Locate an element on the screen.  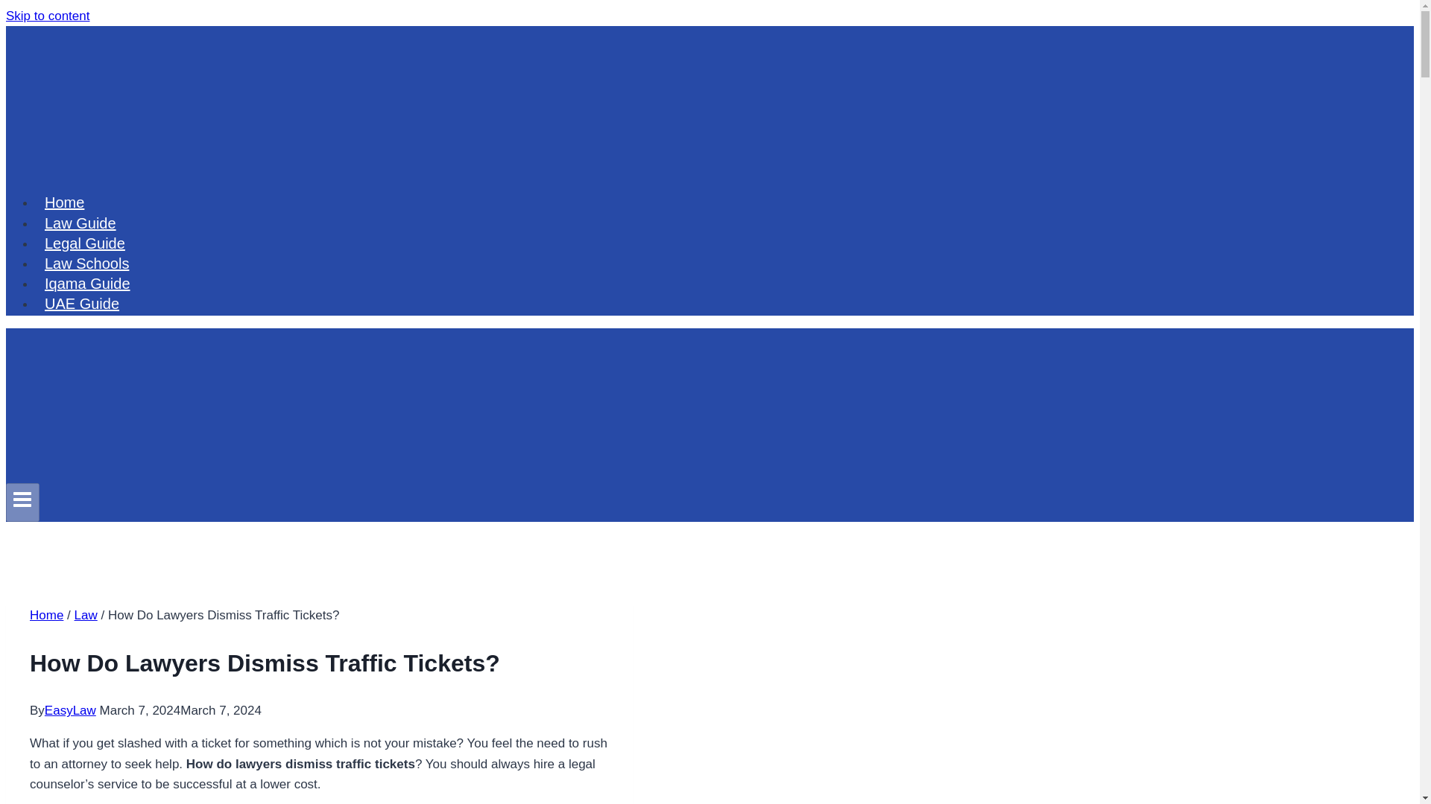
Home is located at coordinates (64, 202).